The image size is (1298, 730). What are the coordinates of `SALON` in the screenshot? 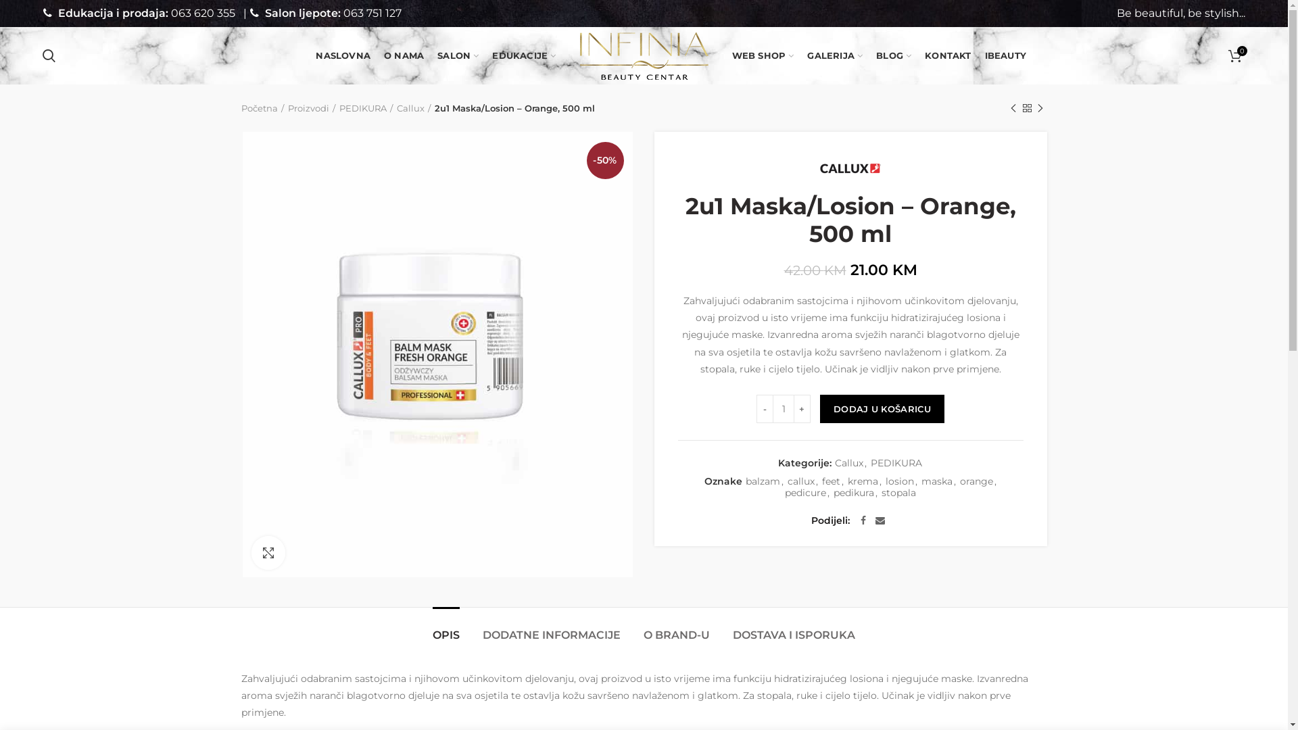 It's located at (458, 55).